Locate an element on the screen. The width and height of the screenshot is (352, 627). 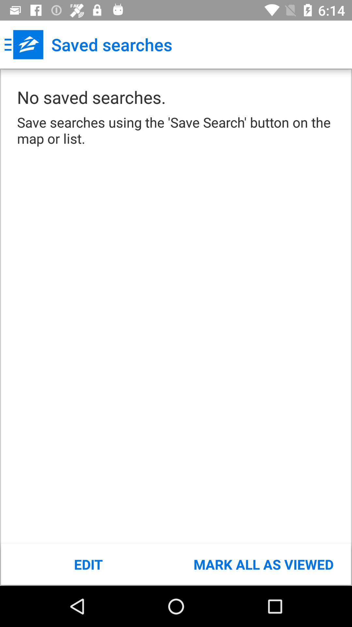
click the item next to the mark all as icon is located at coordinates (89, 564).